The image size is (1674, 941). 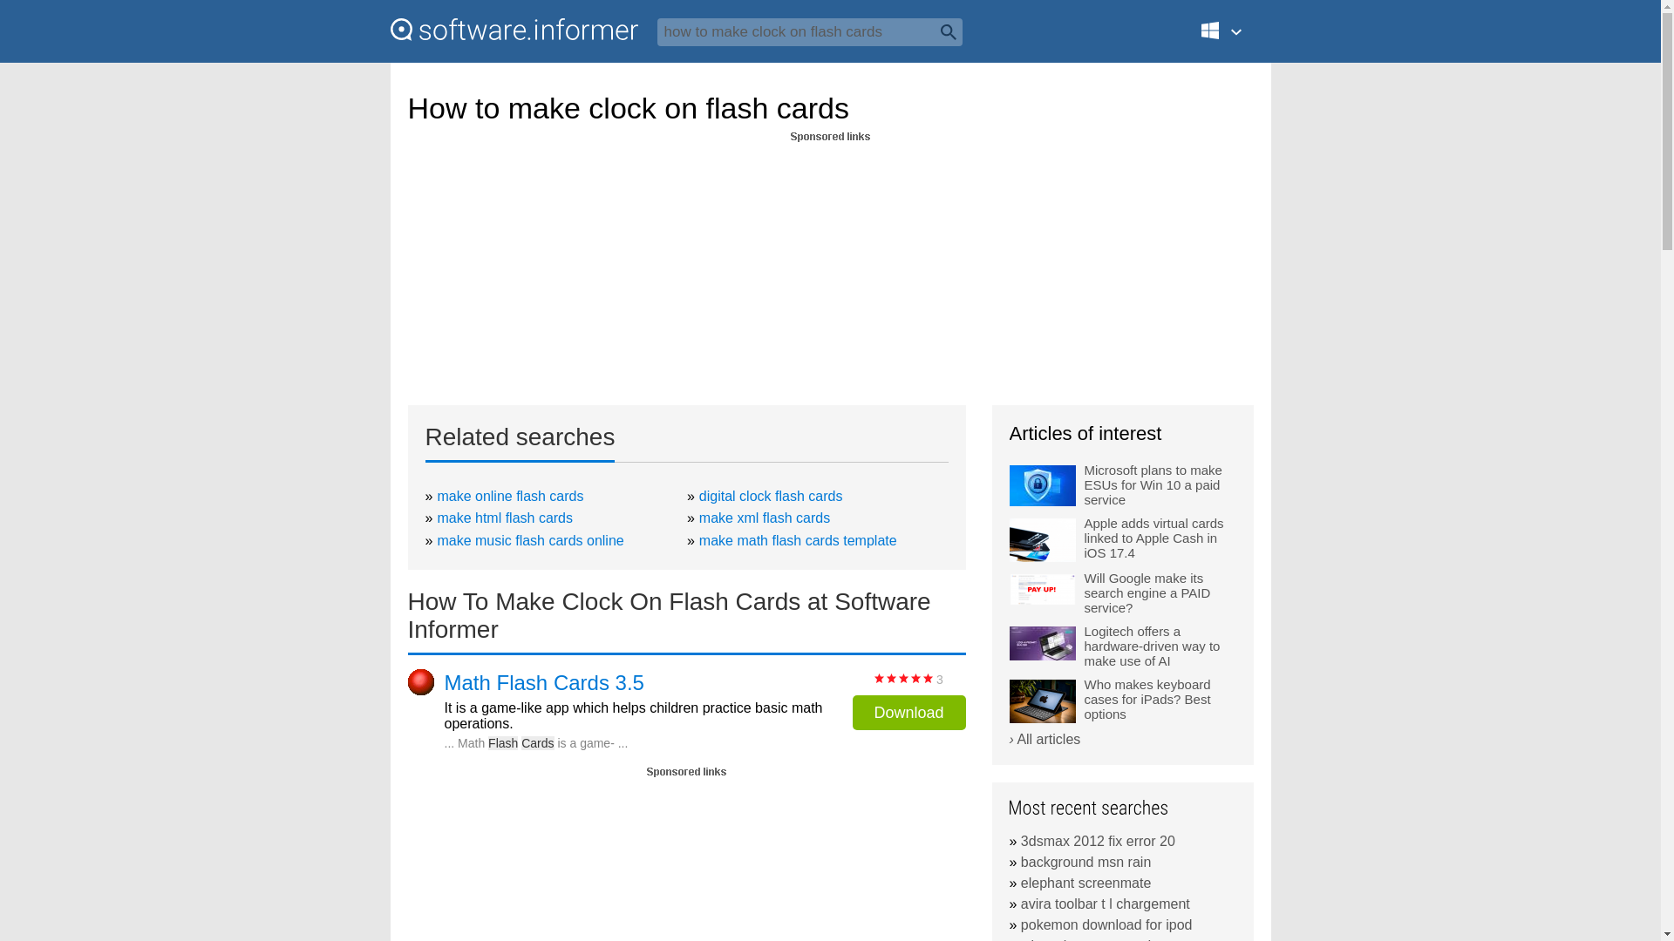 What do you see at coordinates (903, 678) in the screenshot?
I see `3 votes` at bounding box center [903, 678].